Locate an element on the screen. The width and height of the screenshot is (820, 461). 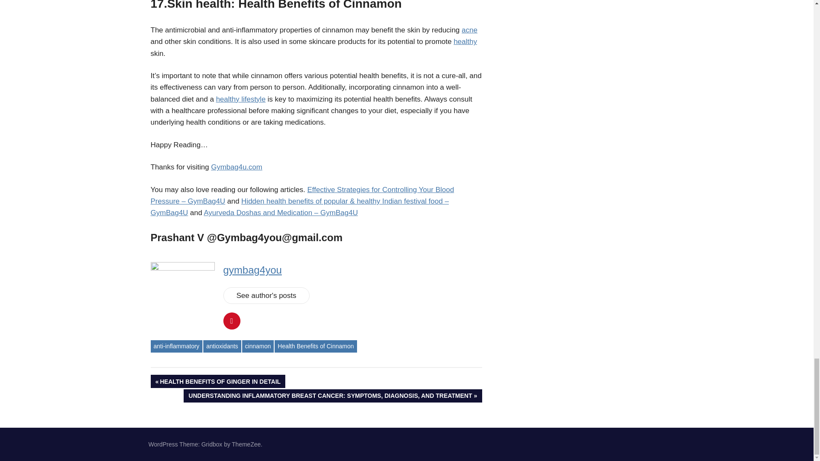
Health Benefits of Cinnamon is located at coordinates (176, 347).